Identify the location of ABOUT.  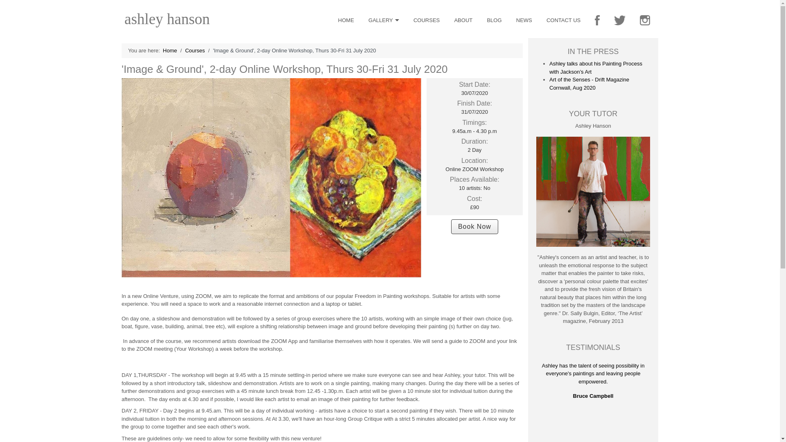
(463, 20).